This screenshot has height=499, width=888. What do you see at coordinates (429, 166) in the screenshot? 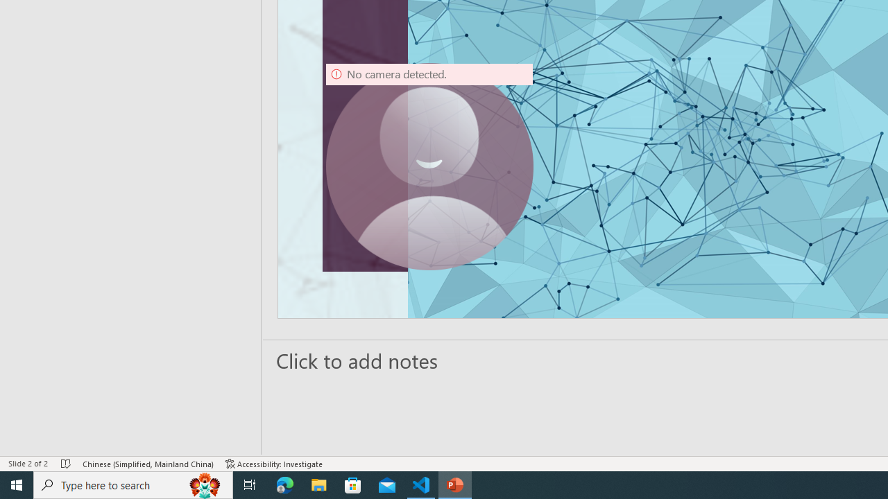
I see `Camera 9, No camera detected.` at bounding box center [429, 166].